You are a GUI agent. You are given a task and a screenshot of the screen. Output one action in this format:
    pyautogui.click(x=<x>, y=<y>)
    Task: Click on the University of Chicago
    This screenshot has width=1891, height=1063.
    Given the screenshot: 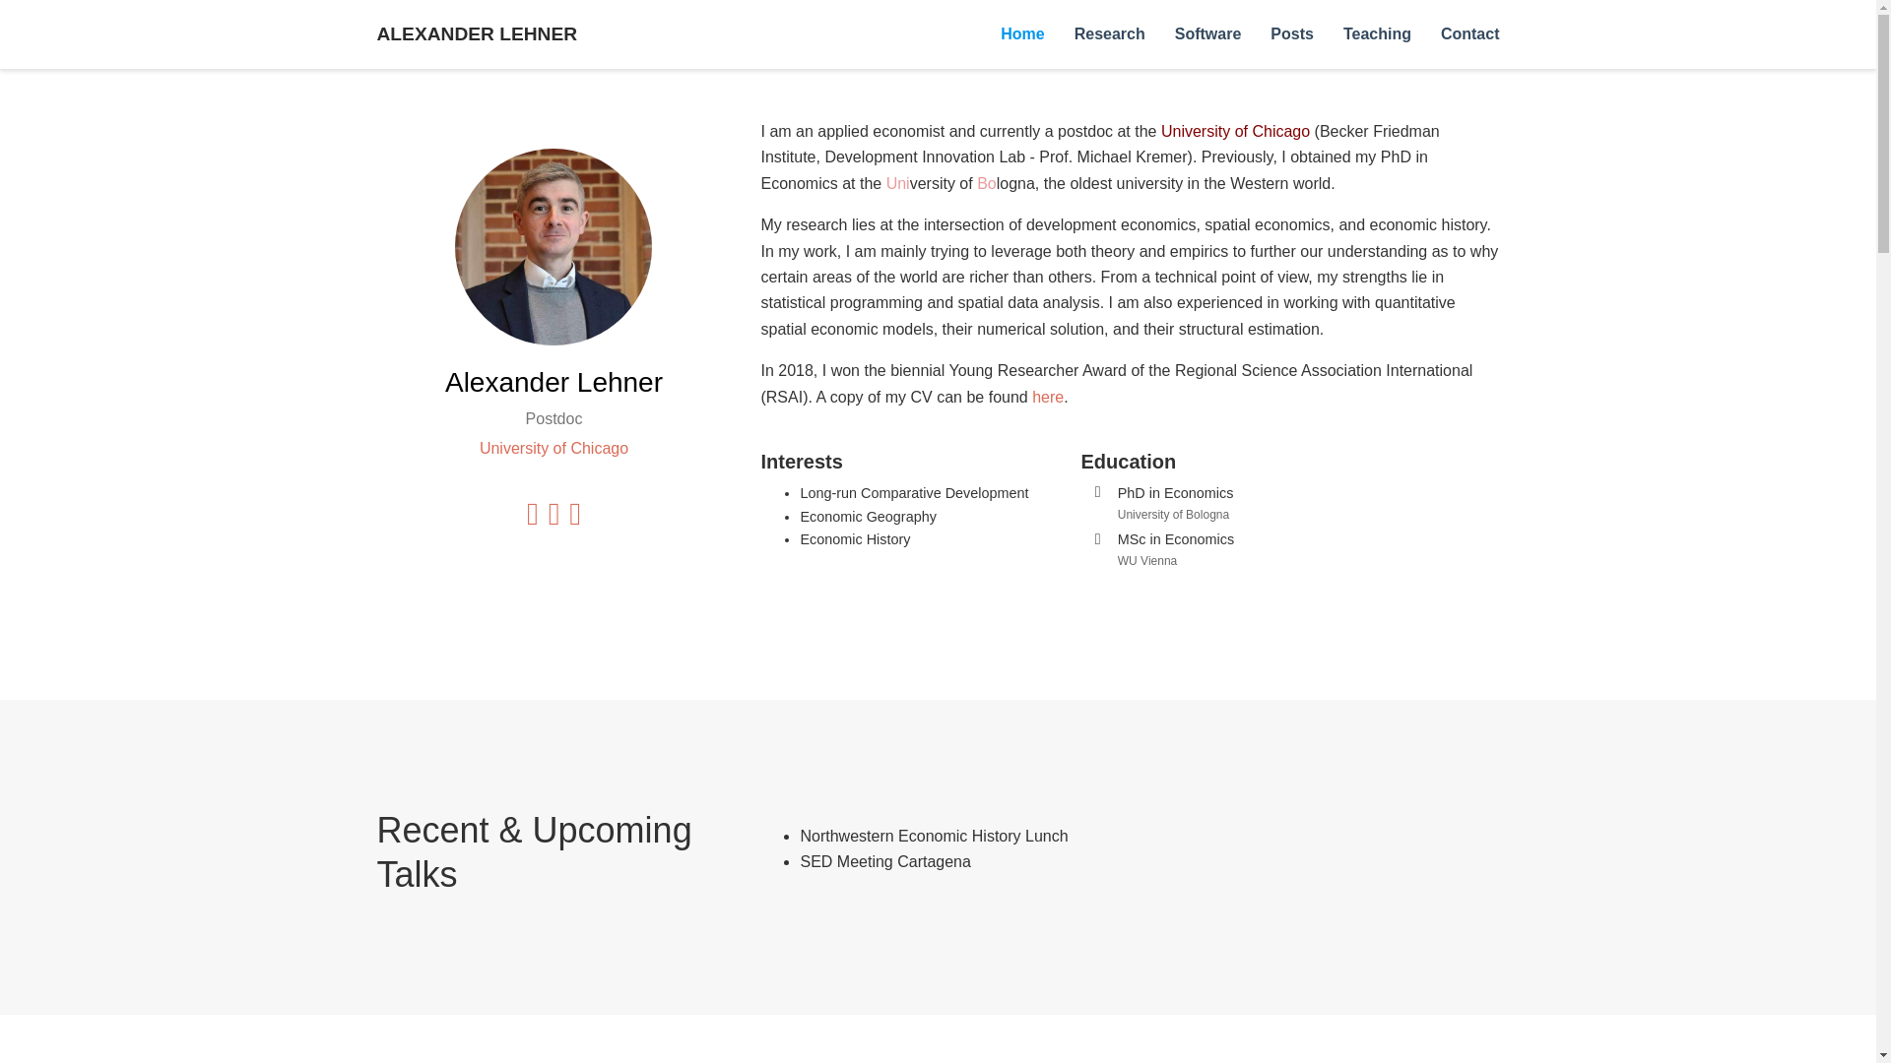 What is the action you would take?
    pyautogui.click(x=554, y=449)
    